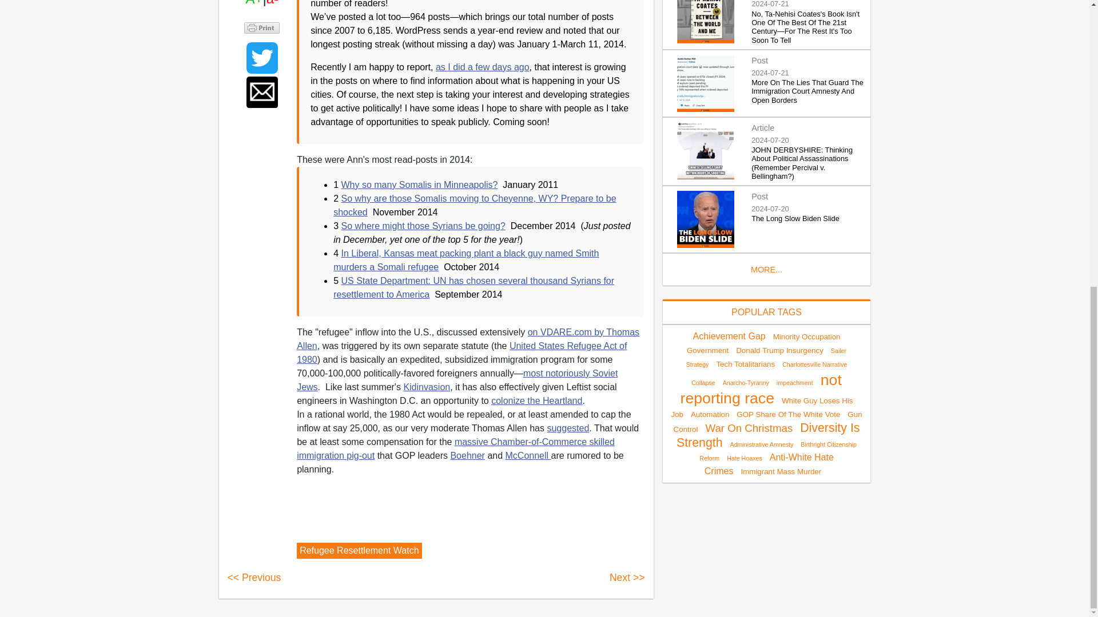 The height and width of the screenshot is (617, 1098). Describe the element at coordinates (262, 27) in the screenshot. I see `Printer Friendly and PDF` at that location.